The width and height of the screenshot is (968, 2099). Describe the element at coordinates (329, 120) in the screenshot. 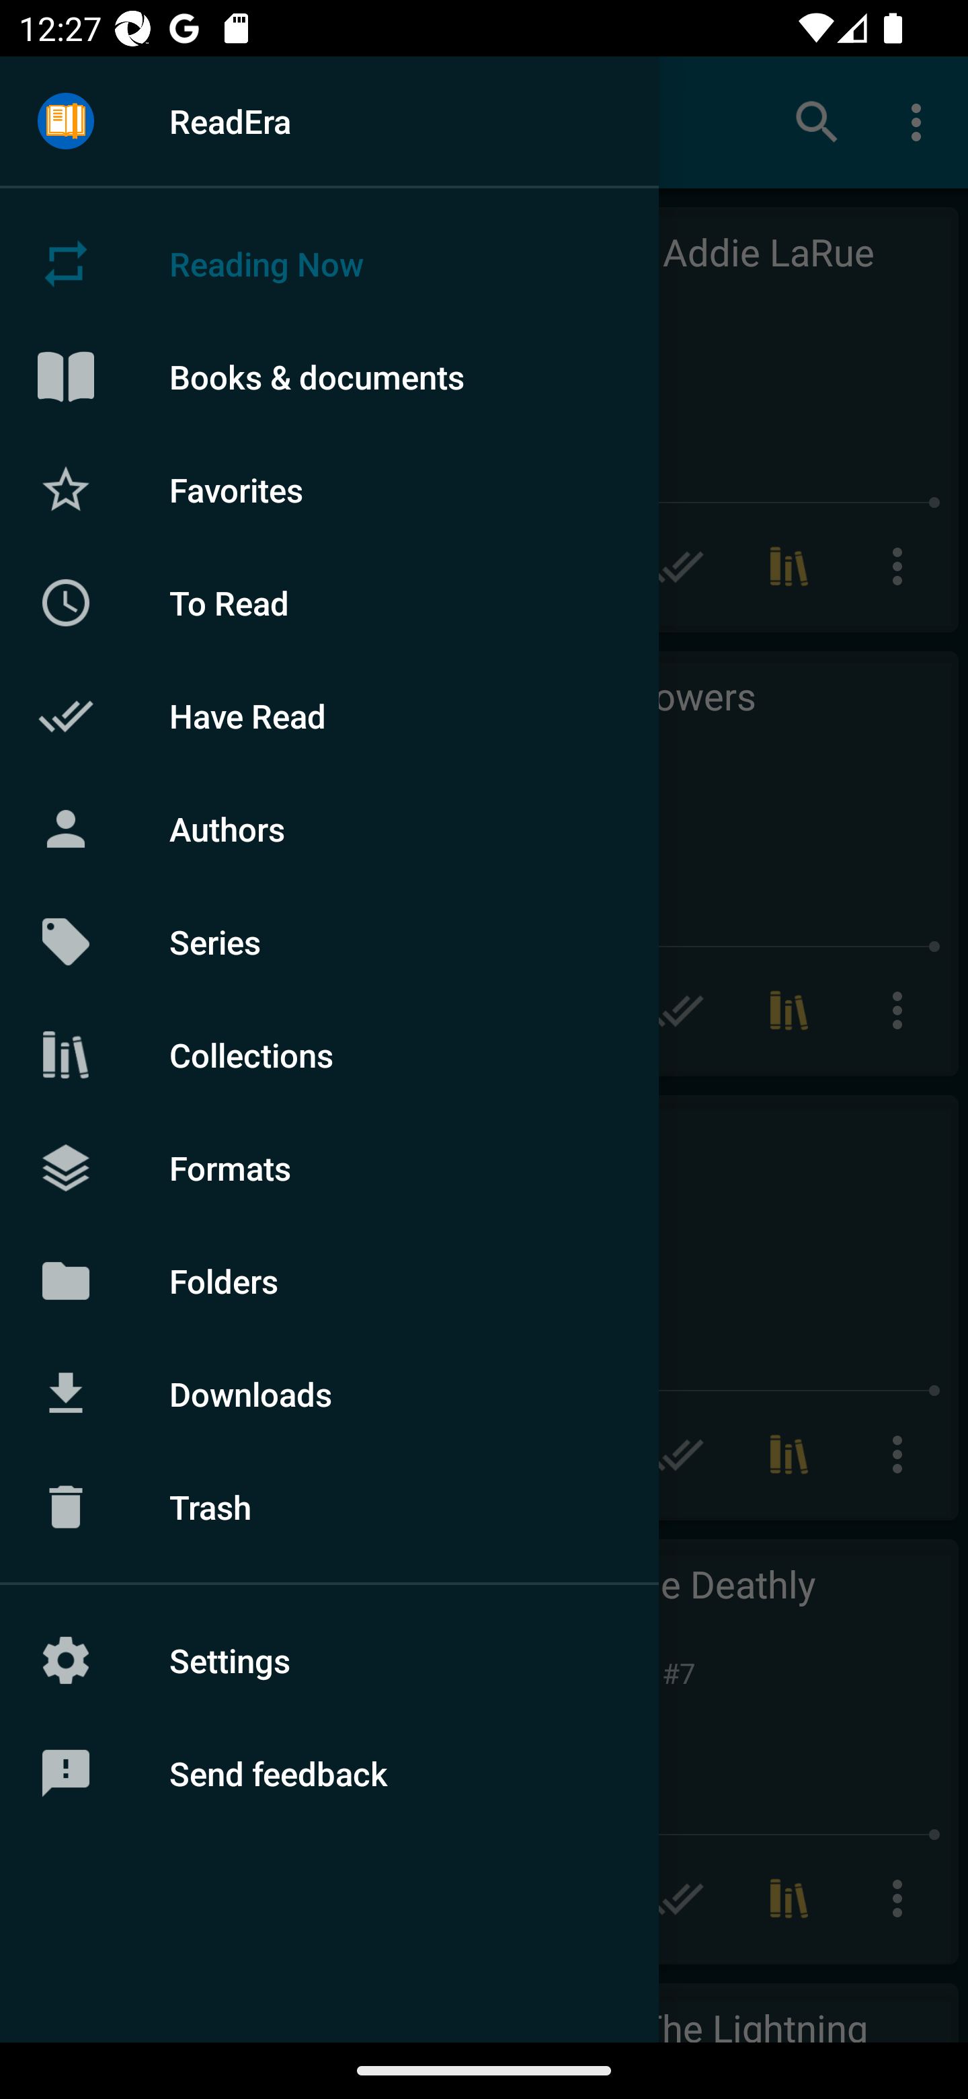

I see `ReadEra` at that location.